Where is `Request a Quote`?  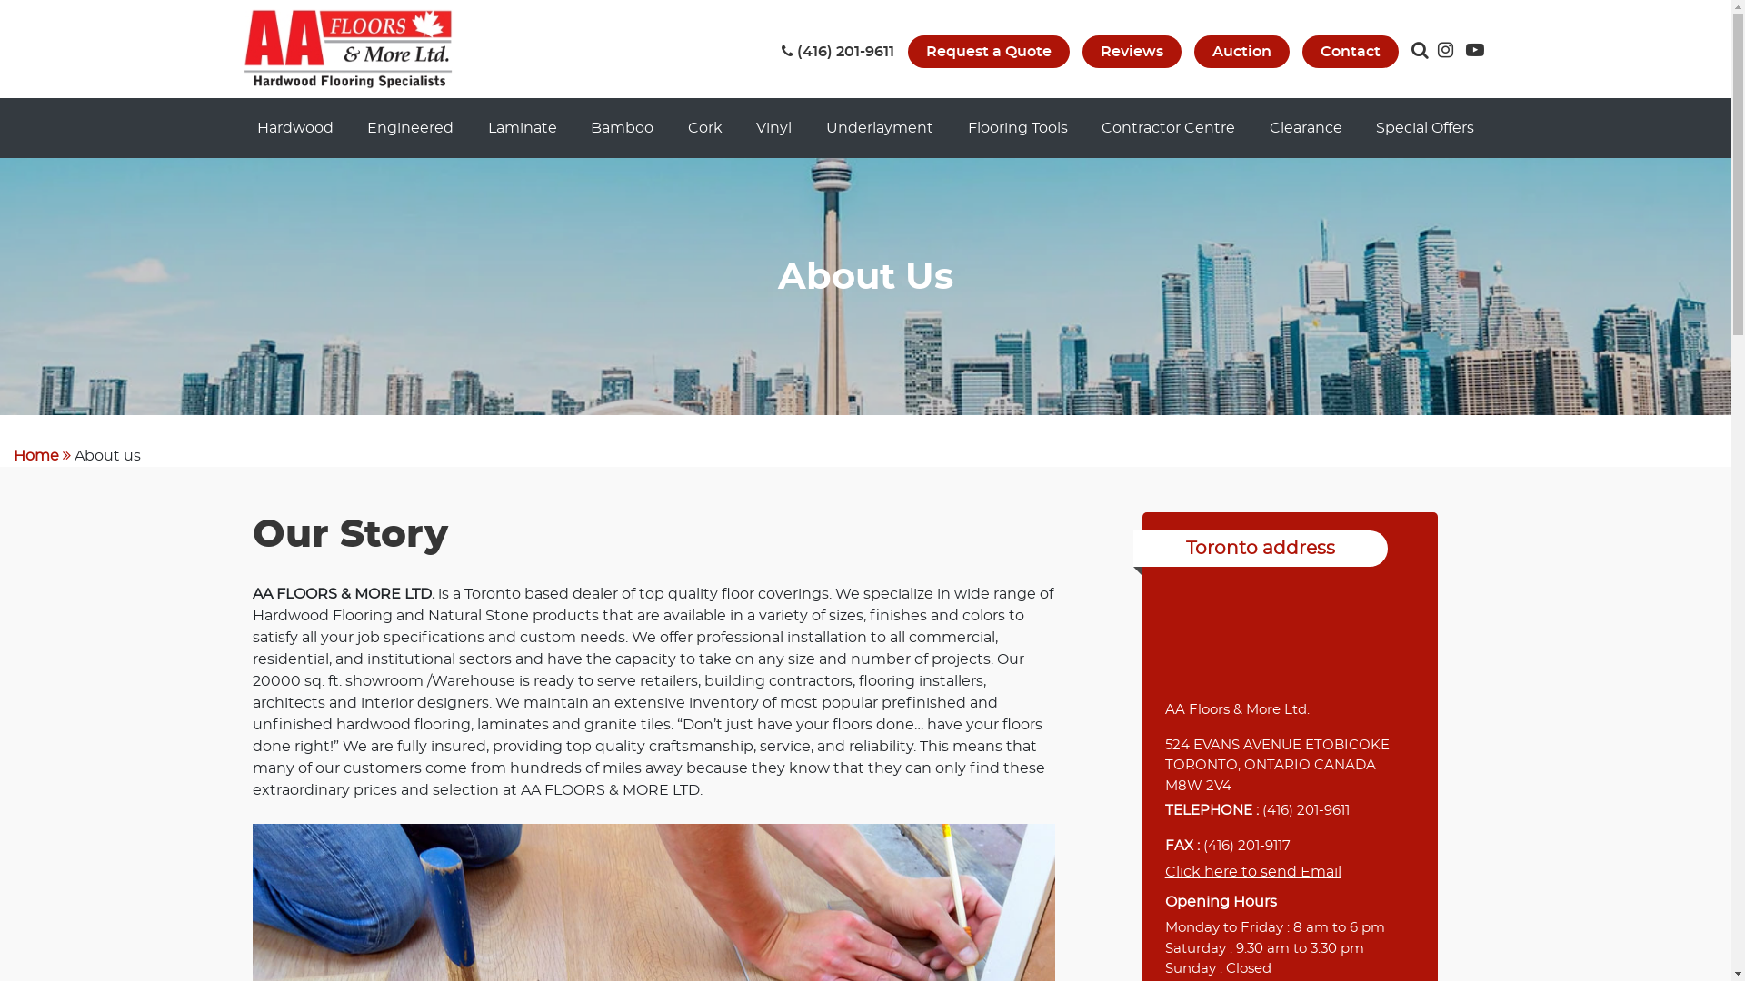 Request a Quote is located at coordinates (988, 51).